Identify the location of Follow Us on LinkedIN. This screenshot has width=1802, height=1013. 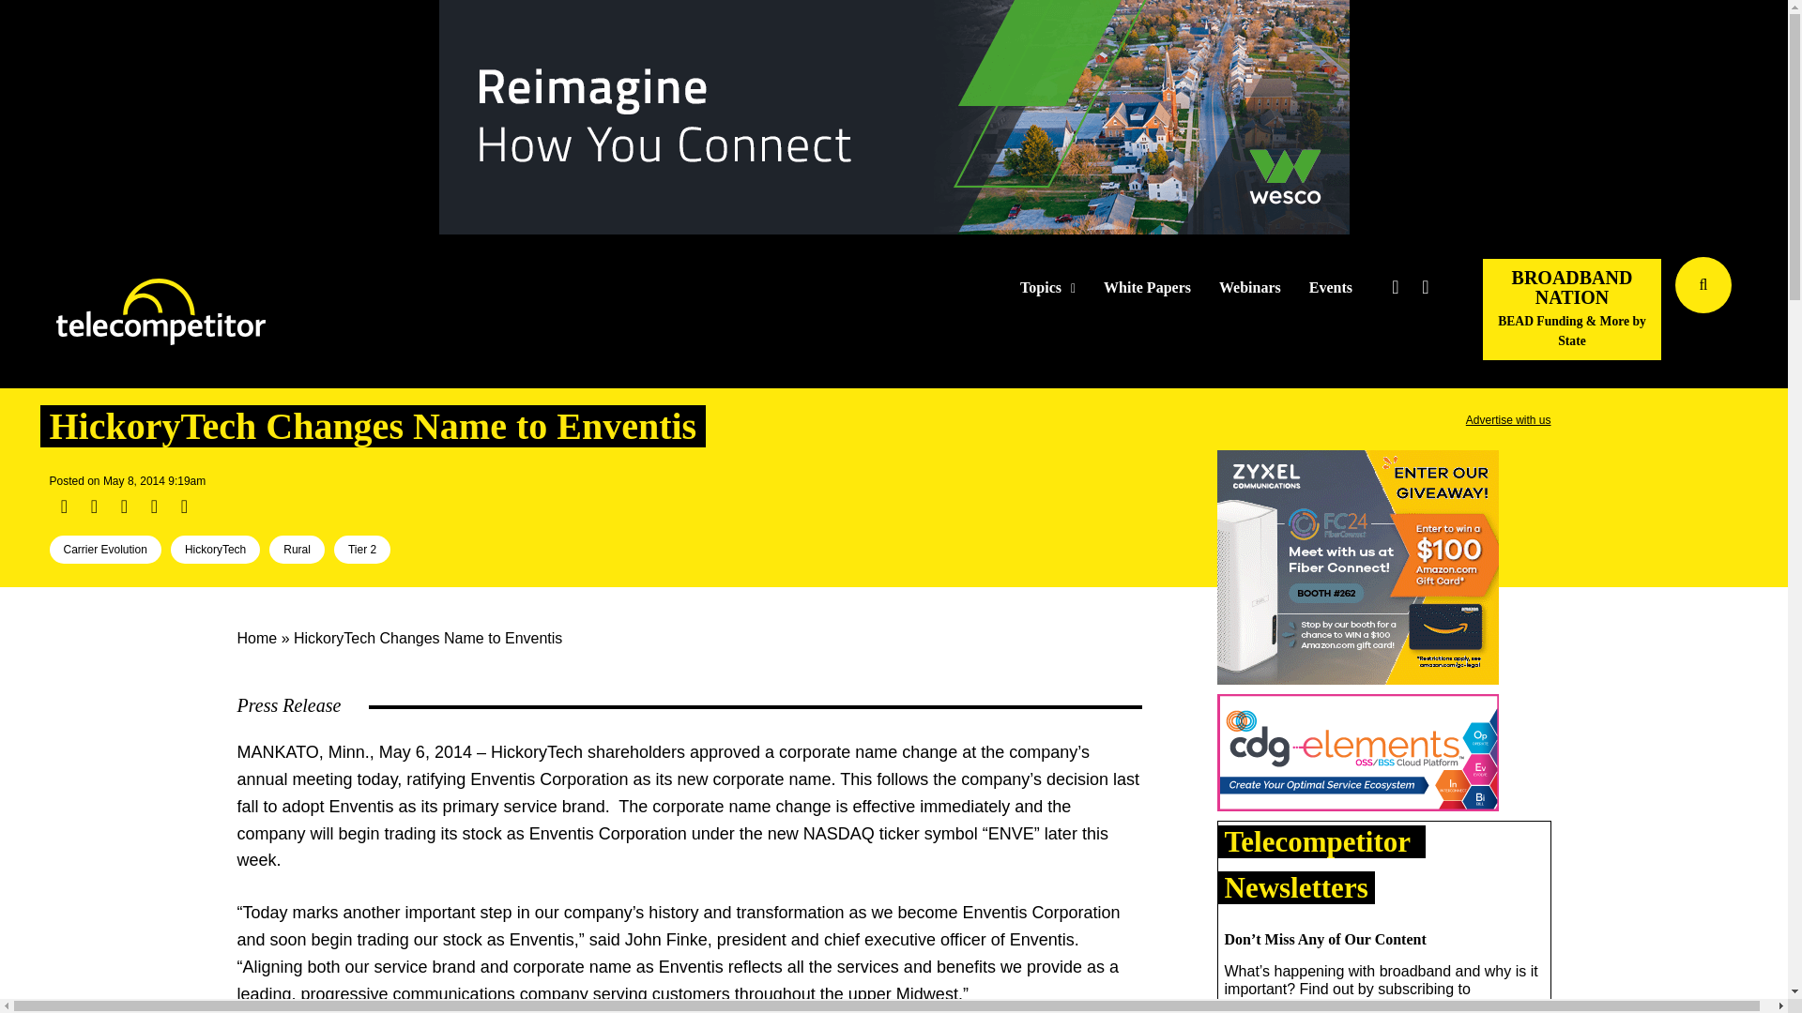
(1425, 287).